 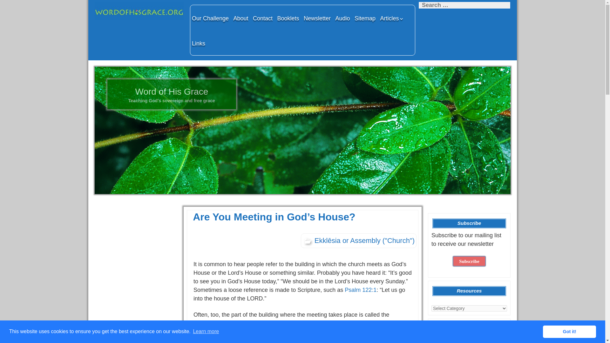 I want to click on Audio, so click(x=342, y=18).